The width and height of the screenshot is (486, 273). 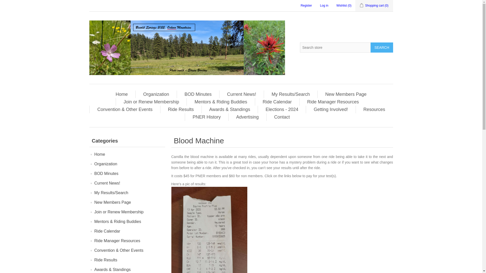 I want to click on Ride Results, so click(x=181, y=109).